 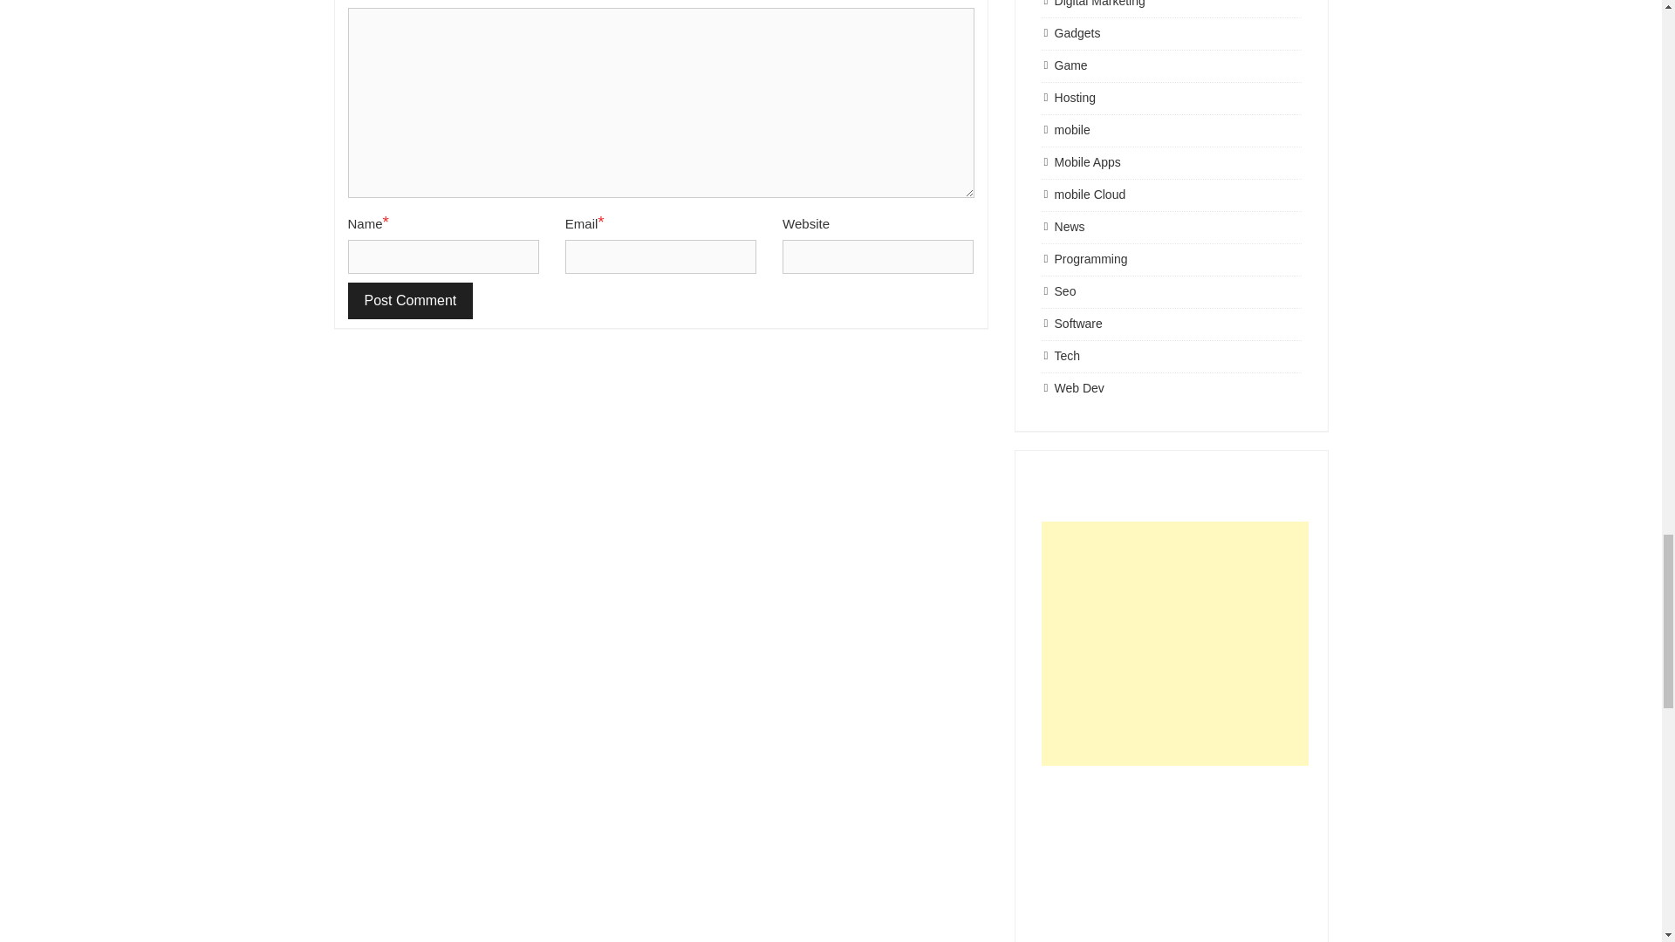 I want to click on Post Comment, so click(x=409, y=301).